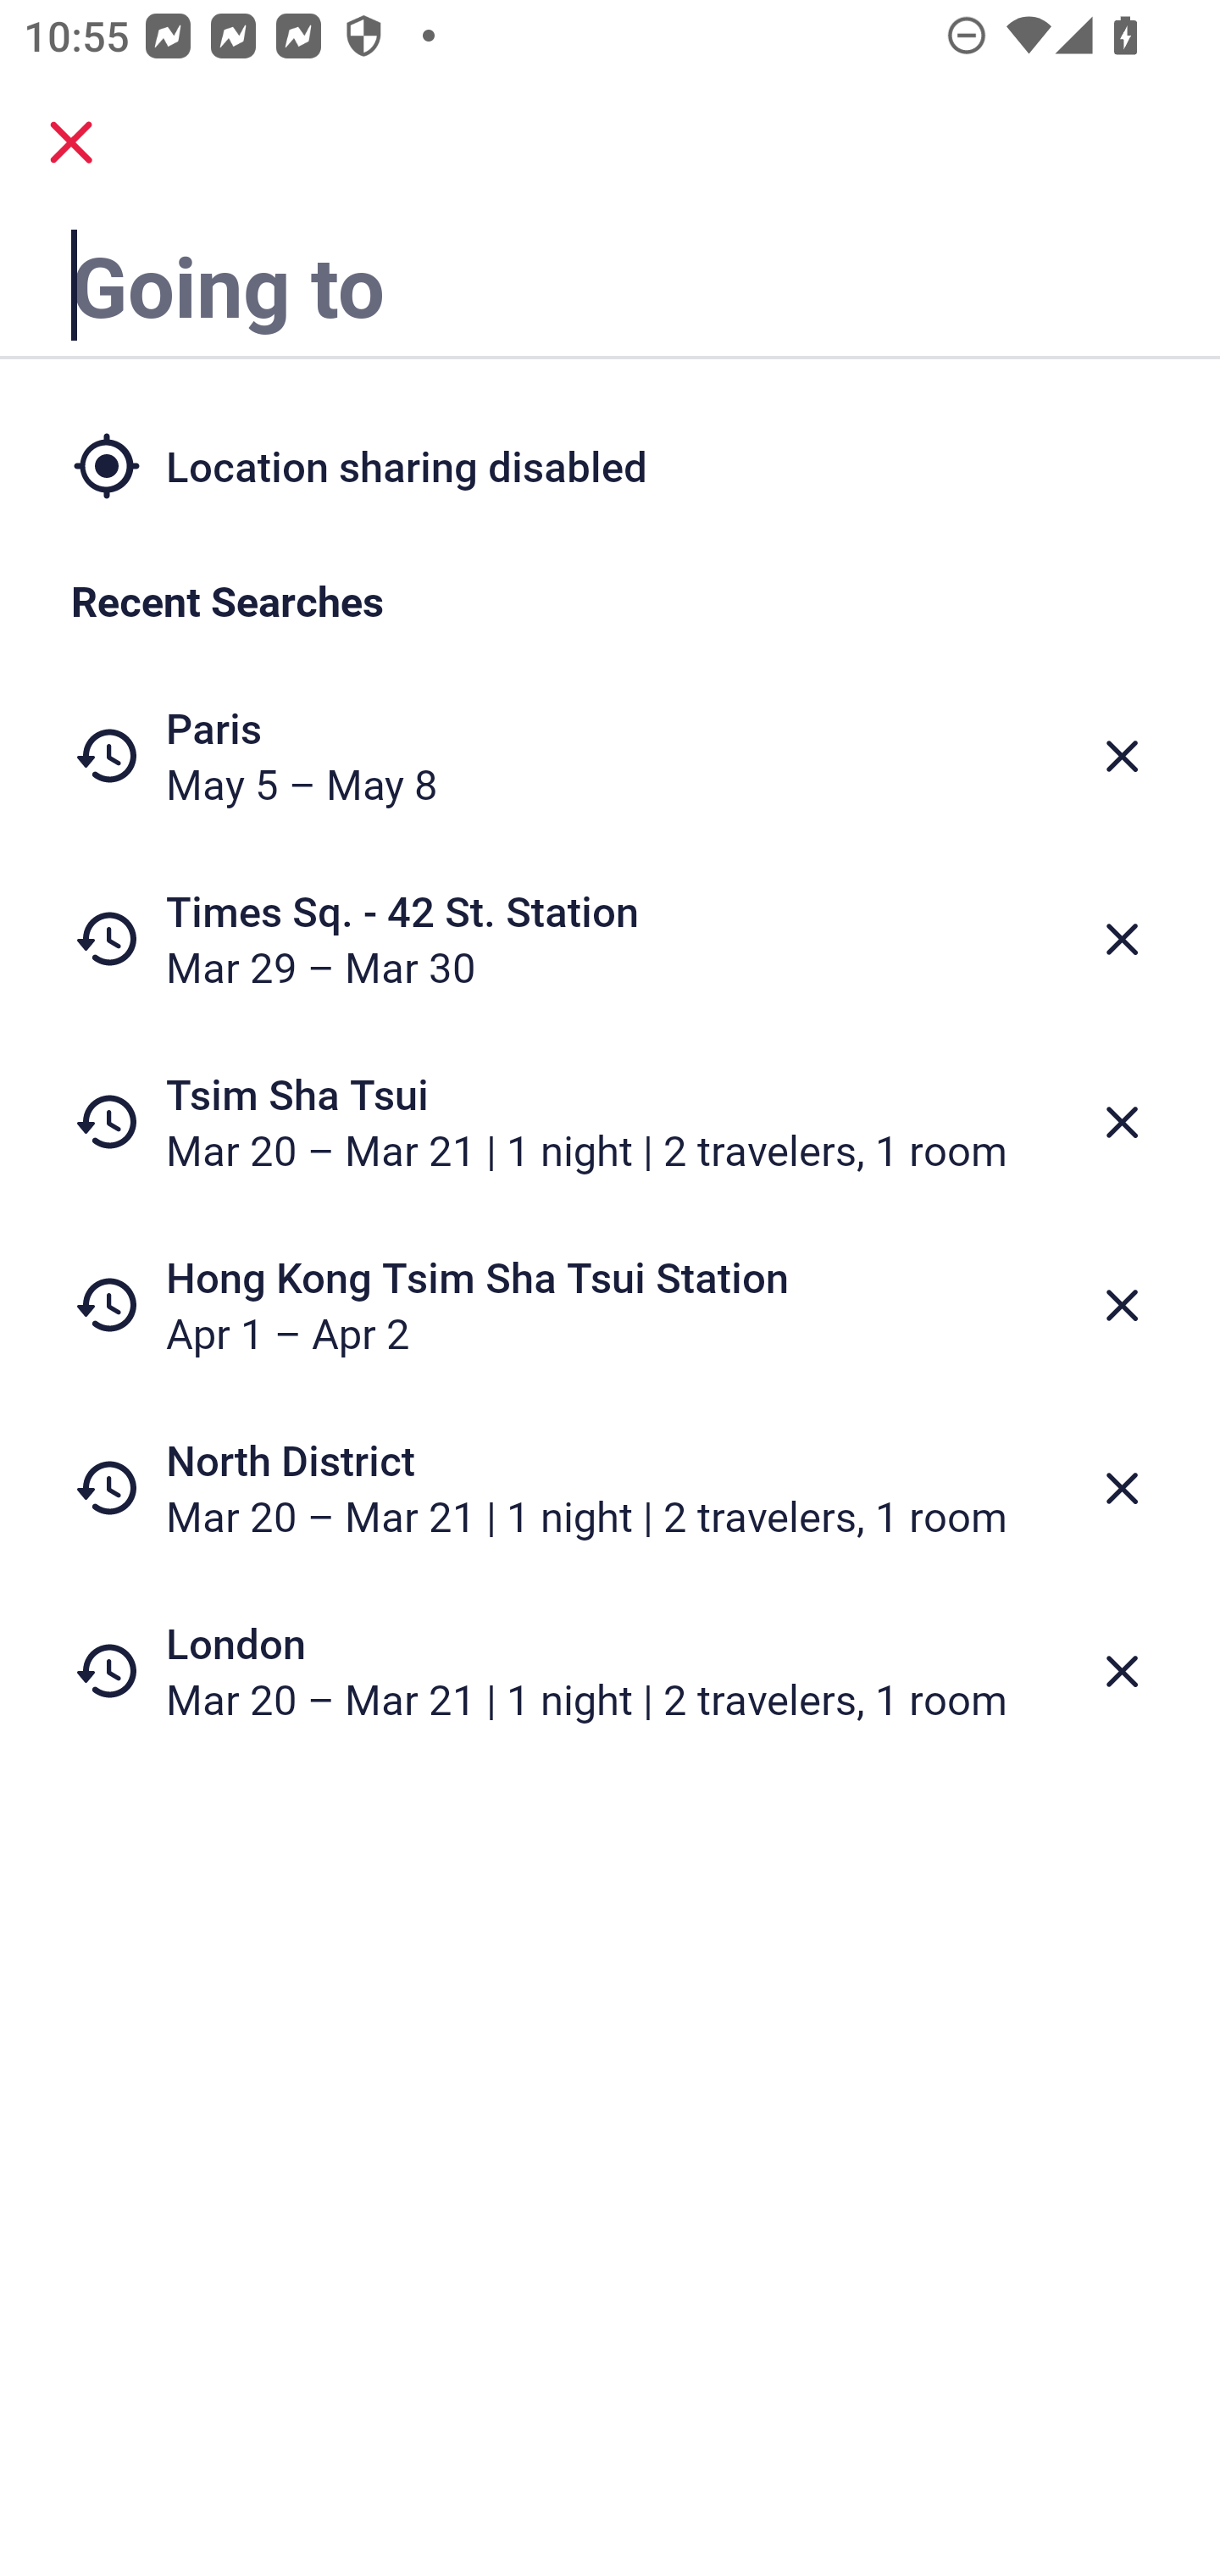 The width and height of the screenshot is (1220, 2576). I want to click on Location sharing disabled, so click(610, 466).